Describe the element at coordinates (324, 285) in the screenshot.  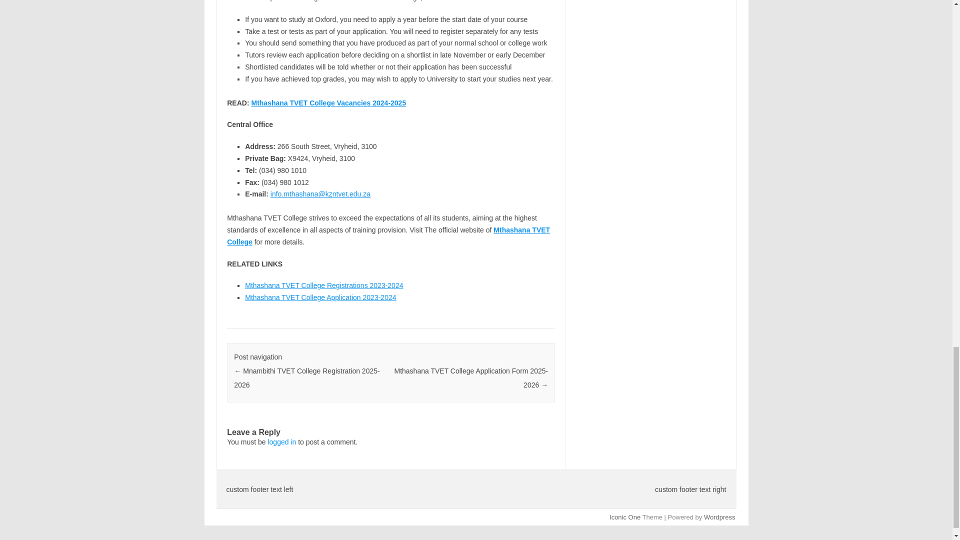
I see `Mthashana TVET College Registrations 2023-2024` at that location.